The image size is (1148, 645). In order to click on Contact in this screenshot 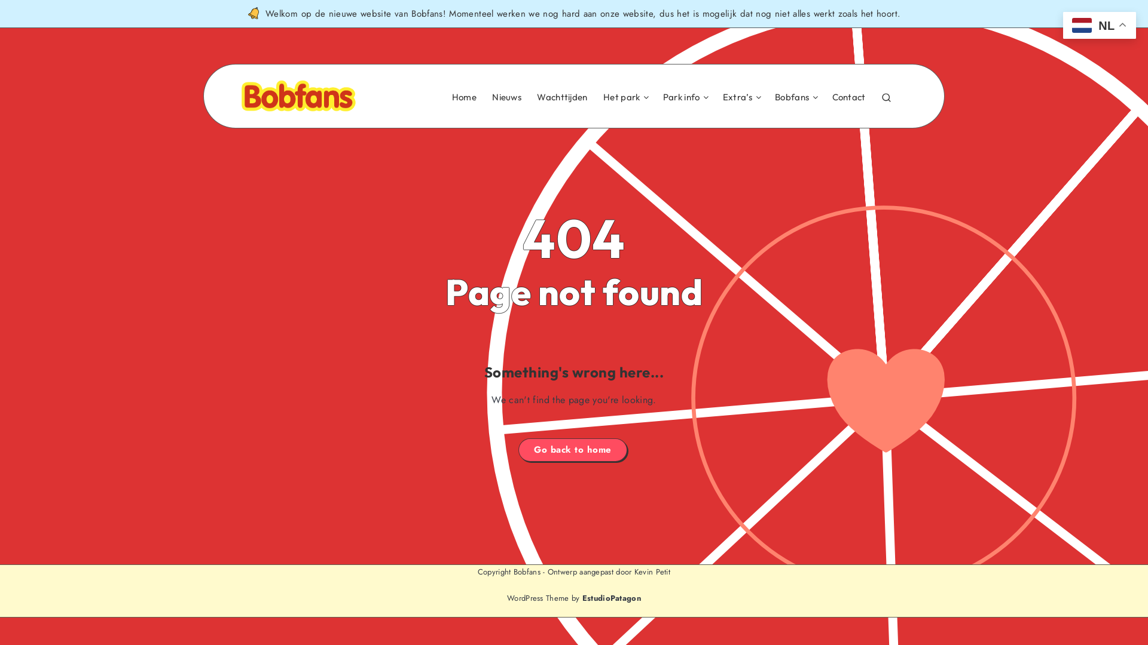, I will do `click(849, 98)`.